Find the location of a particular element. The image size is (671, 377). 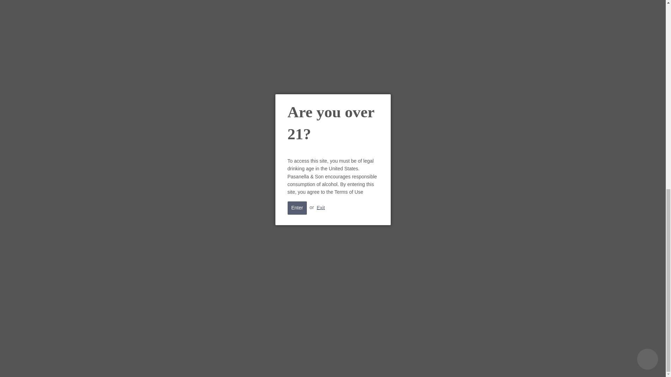

DISCOVER is located at coordinates (293, 360).